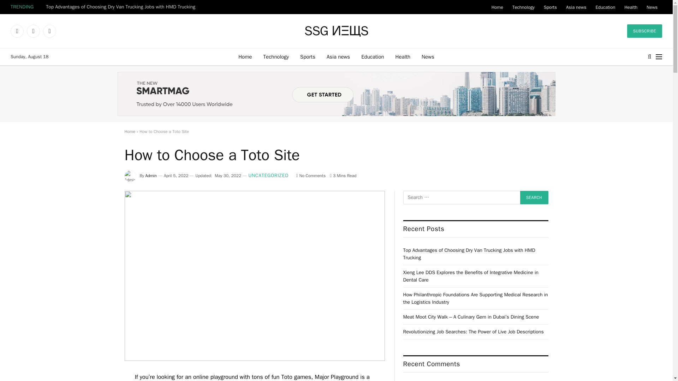 The image size is (678, 381). What do you see at coordinates (645, 31) in the screenshot?
I see `SUBSCRIBE` at bounding box center [645, 31].